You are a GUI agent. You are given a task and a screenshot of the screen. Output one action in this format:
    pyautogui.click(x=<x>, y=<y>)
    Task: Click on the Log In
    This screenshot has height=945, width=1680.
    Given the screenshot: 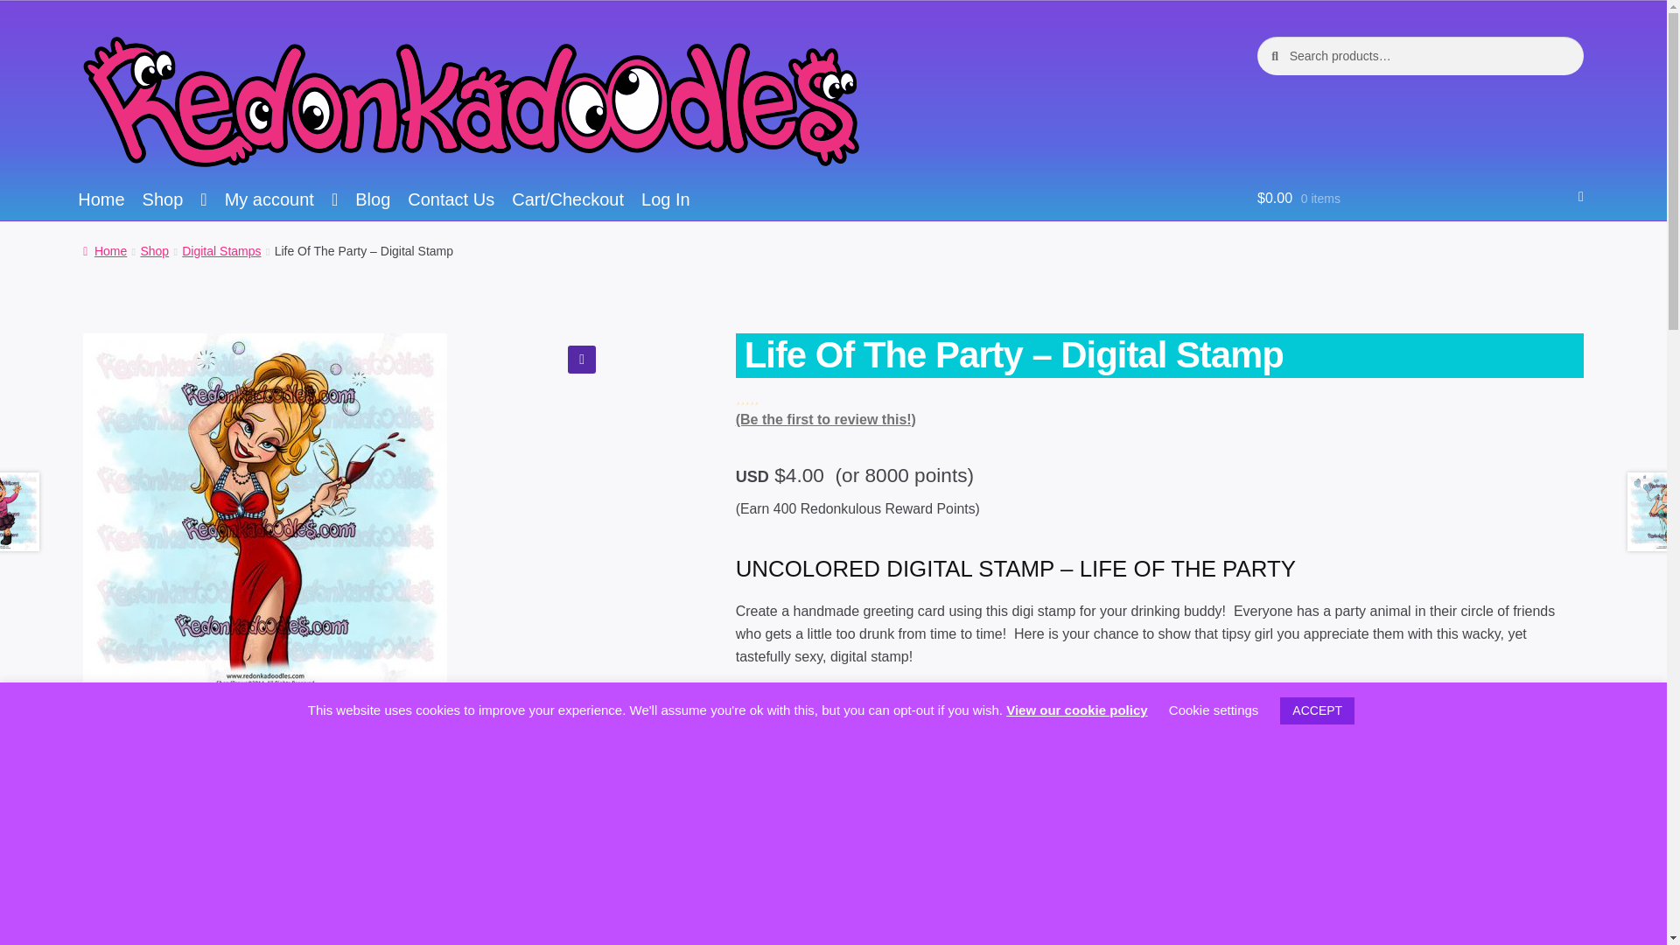 What is the action you would take?
    pyautogui.click(x=665, y=201)
    